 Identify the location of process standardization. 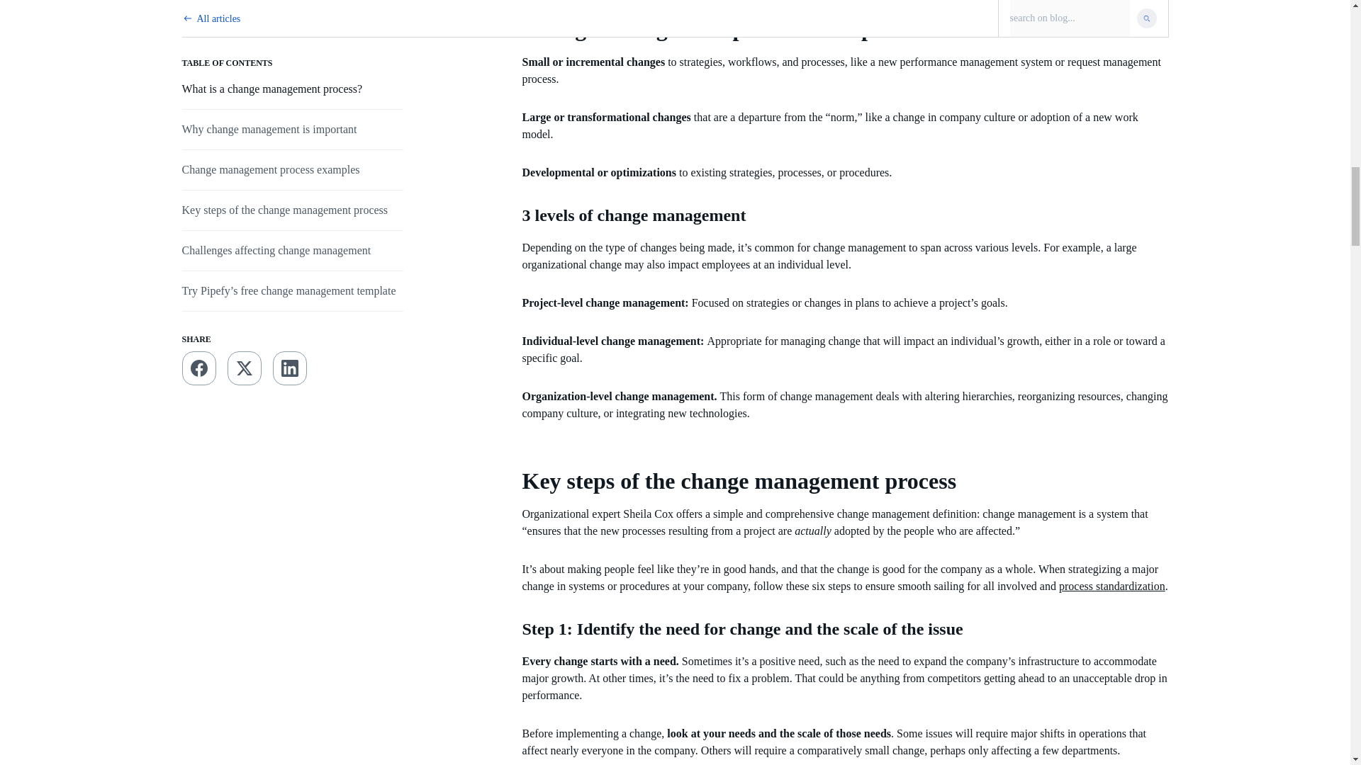
(1111, 585).